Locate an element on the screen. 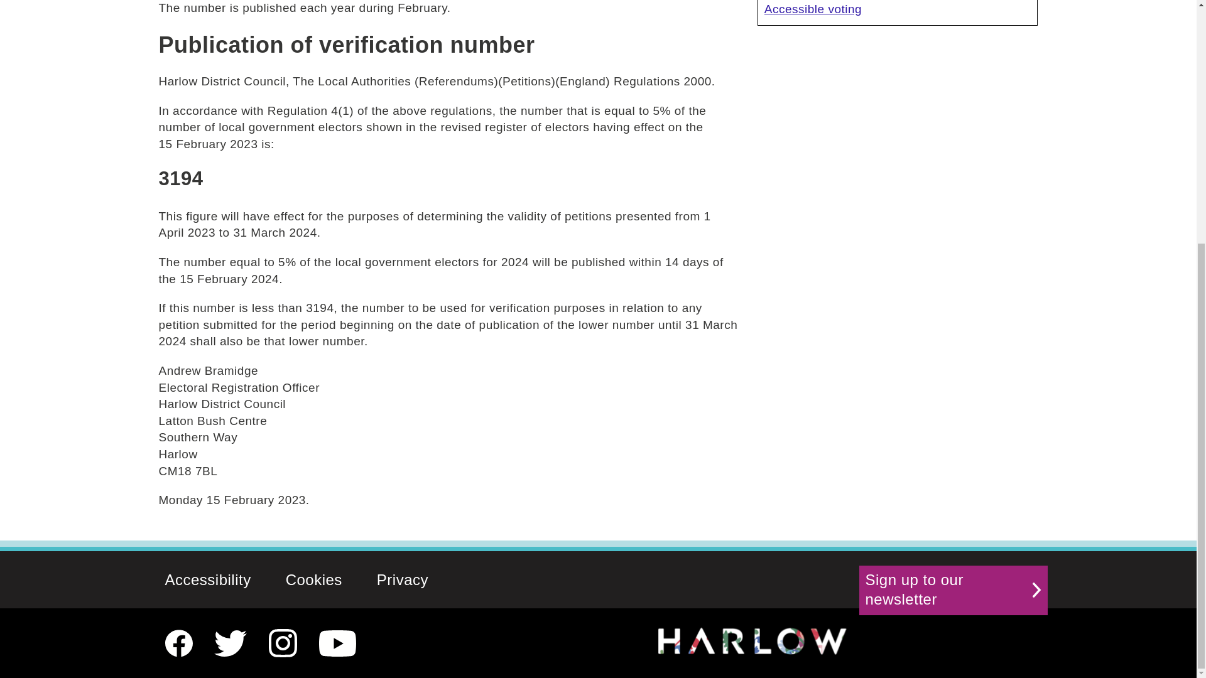  Join us on Facebook is located at coordinates (178, 643).